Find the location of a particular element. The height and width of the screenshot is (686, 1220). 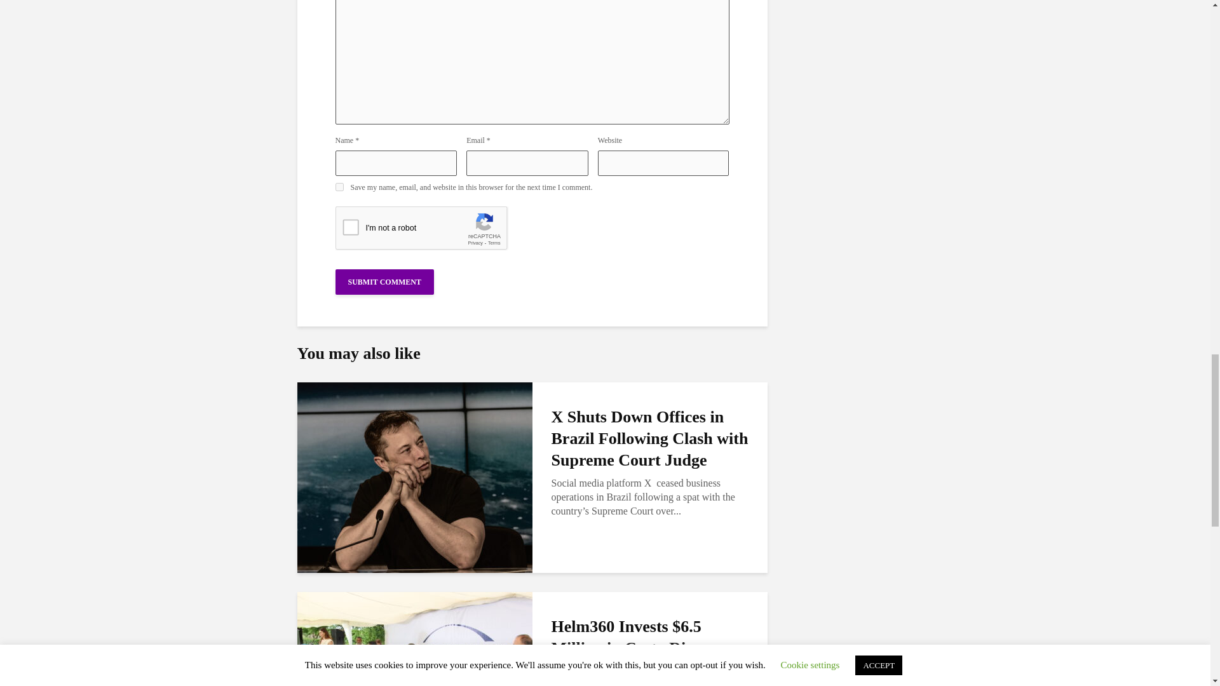

reCAPTCHA is located at coordinates (432, 231).